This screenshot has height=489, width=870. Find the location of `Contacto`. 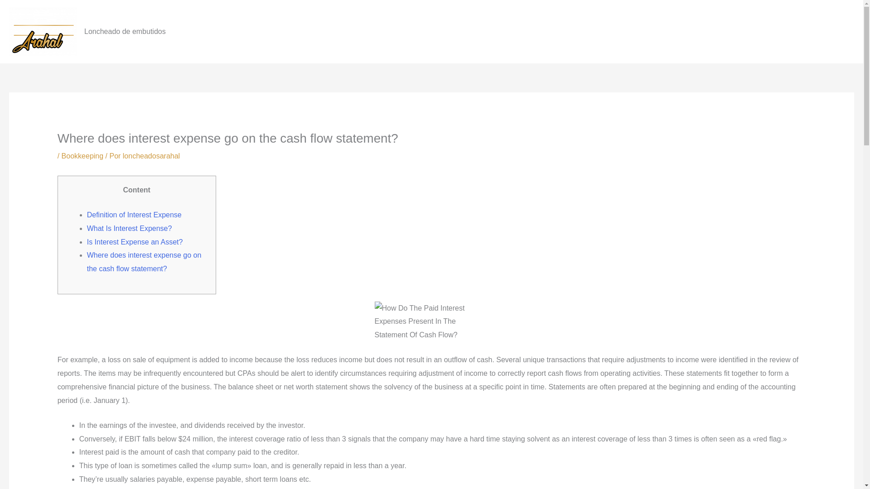

Contacto is located at coordinates (832, 31).